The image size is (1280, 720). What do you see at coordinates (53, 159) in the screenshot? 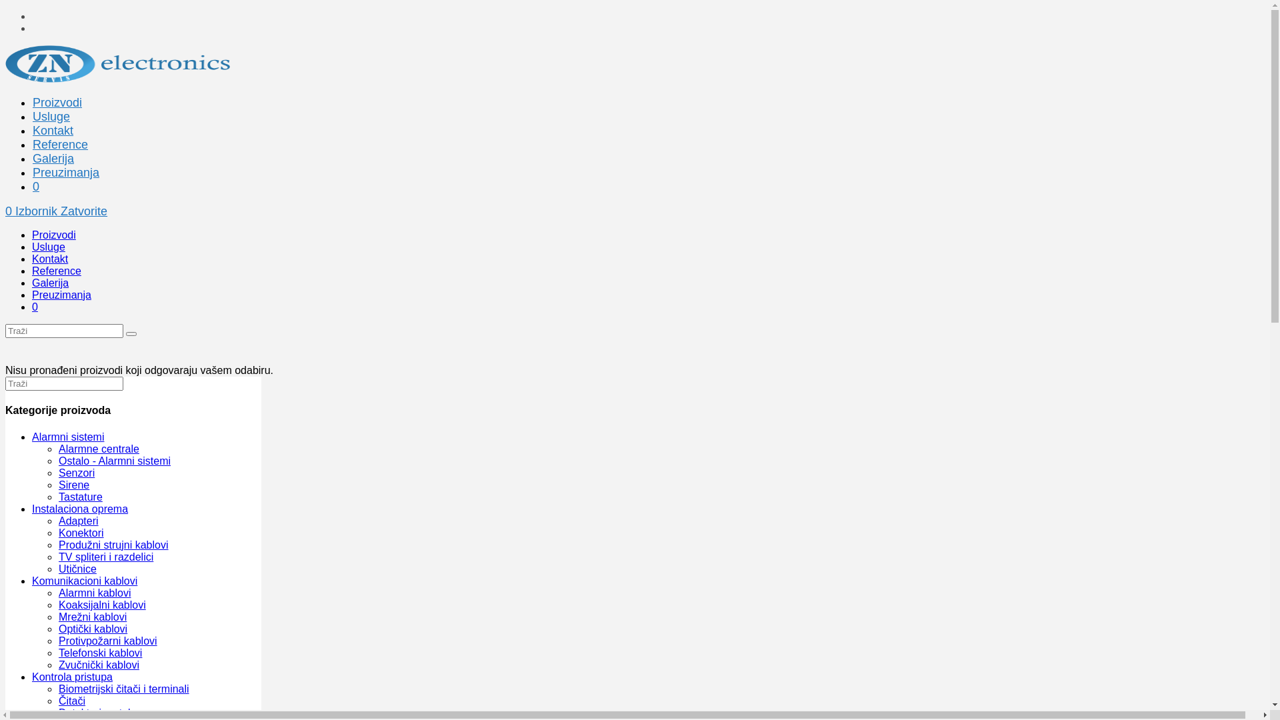
I see `Galerija` at bounding box center [53, 159].